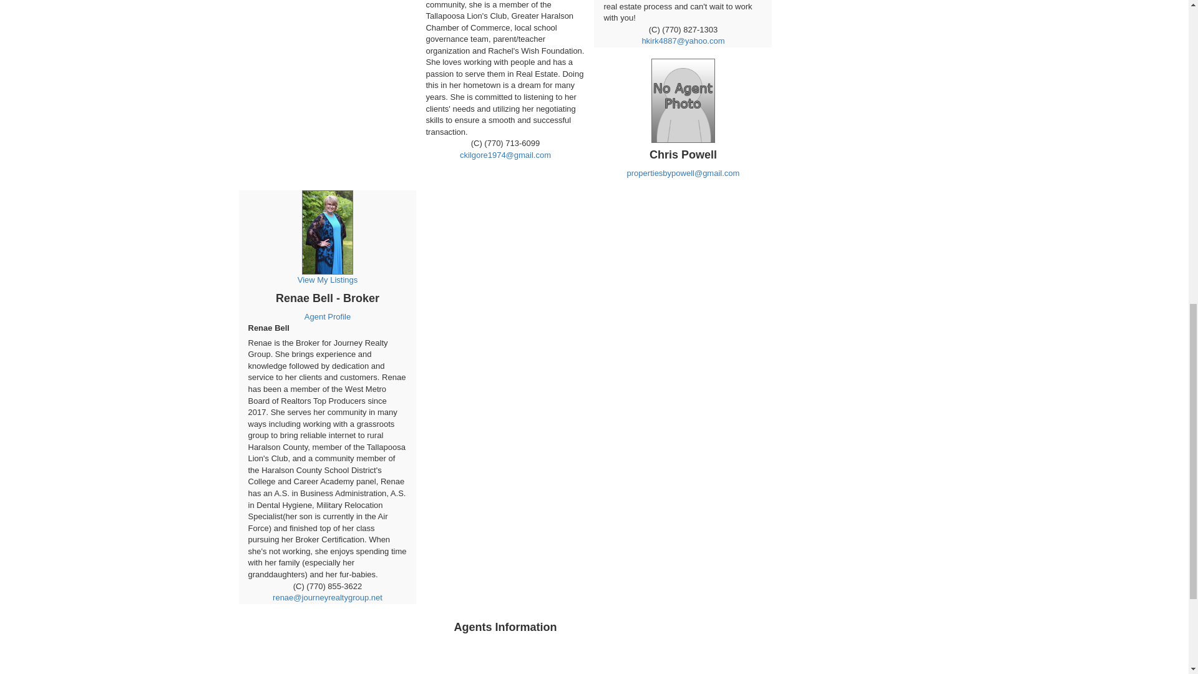 Image resolution: width=1198 pixels, height=674 pixels. Describe the element at coordinates (327, 256) in the screenshot. I see `View My Listings` at that location.